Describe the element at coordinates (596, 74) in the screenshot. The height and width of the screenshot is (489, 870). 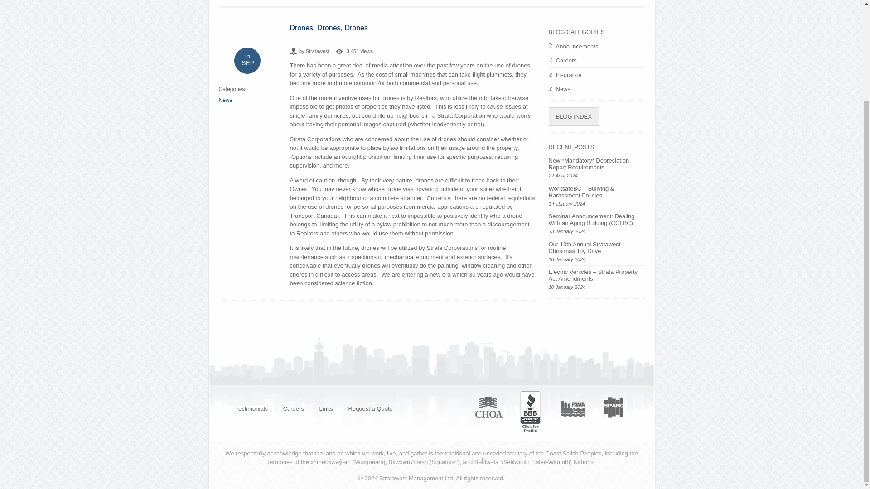
I see `Insurance` at that location.